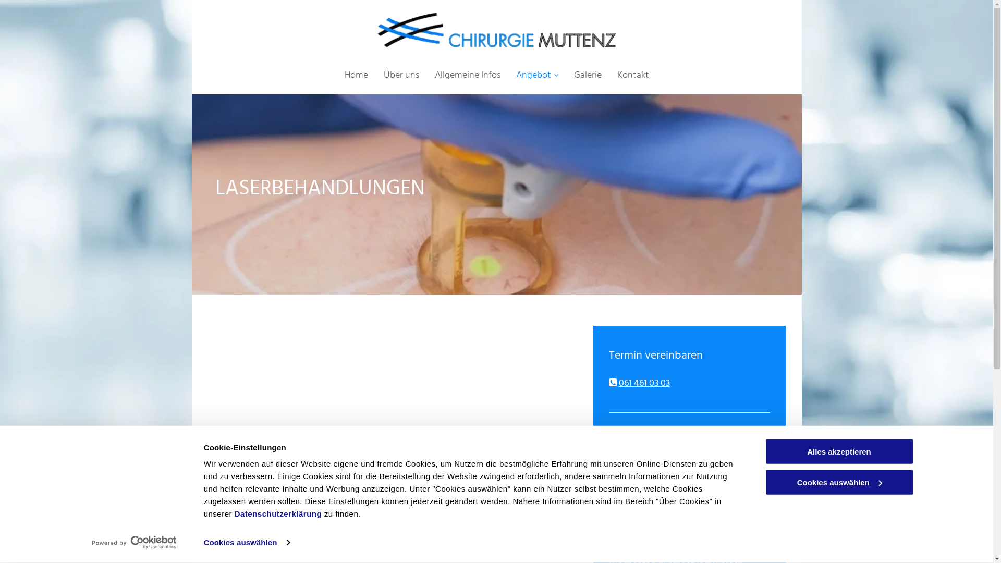  What do you see at coordinates (839, 451) in the screenshot?
I see `Alles akzeptieren` at bounding box center [839, 451].